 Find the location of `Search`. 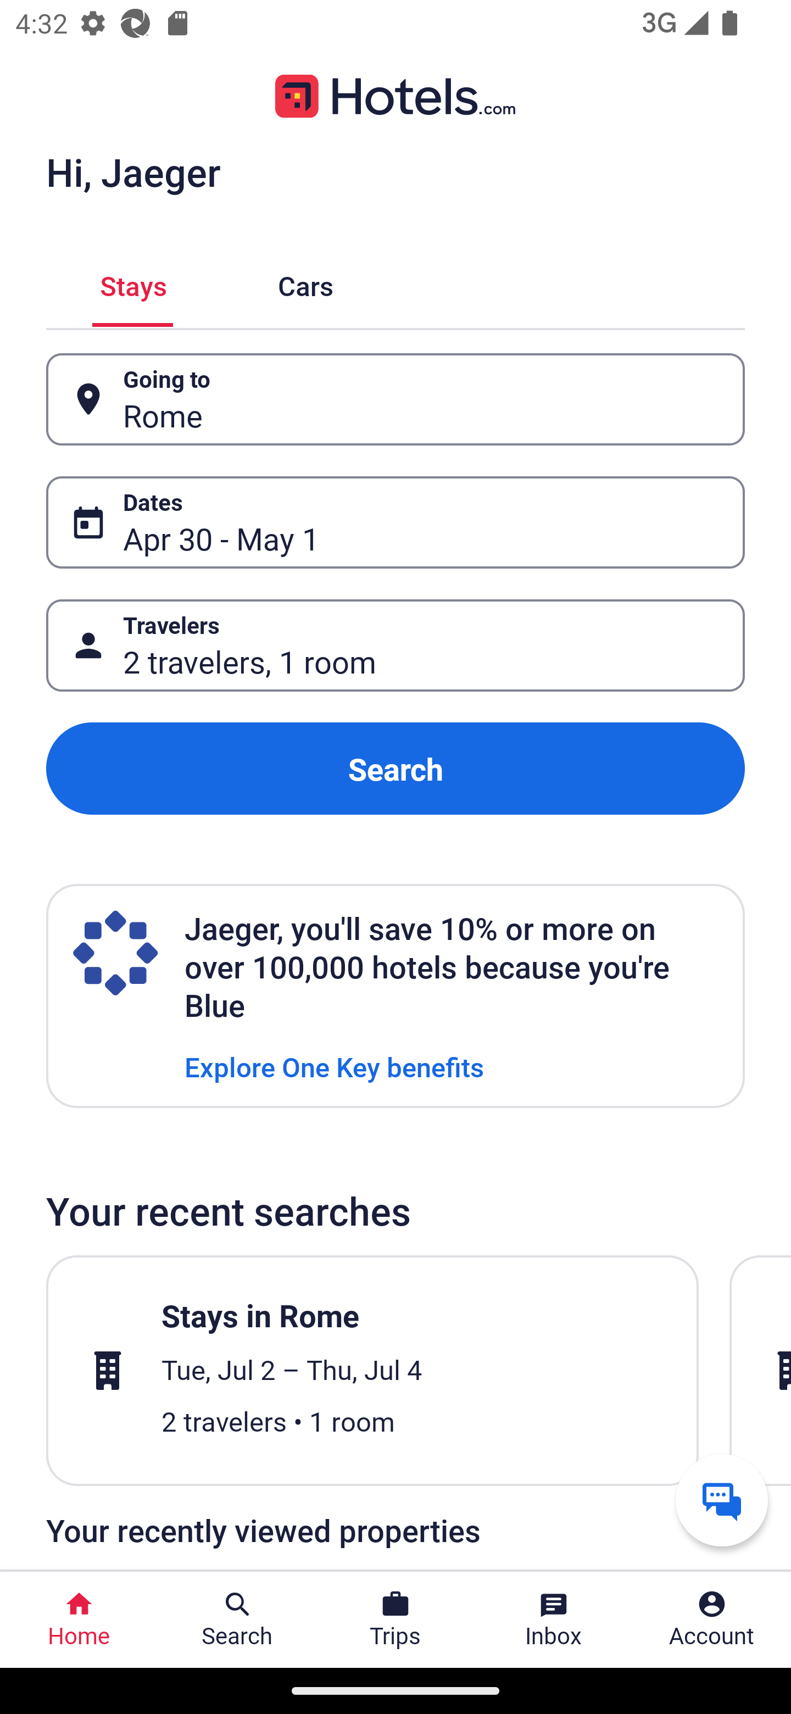

Search is located at coordinates (396, 768).